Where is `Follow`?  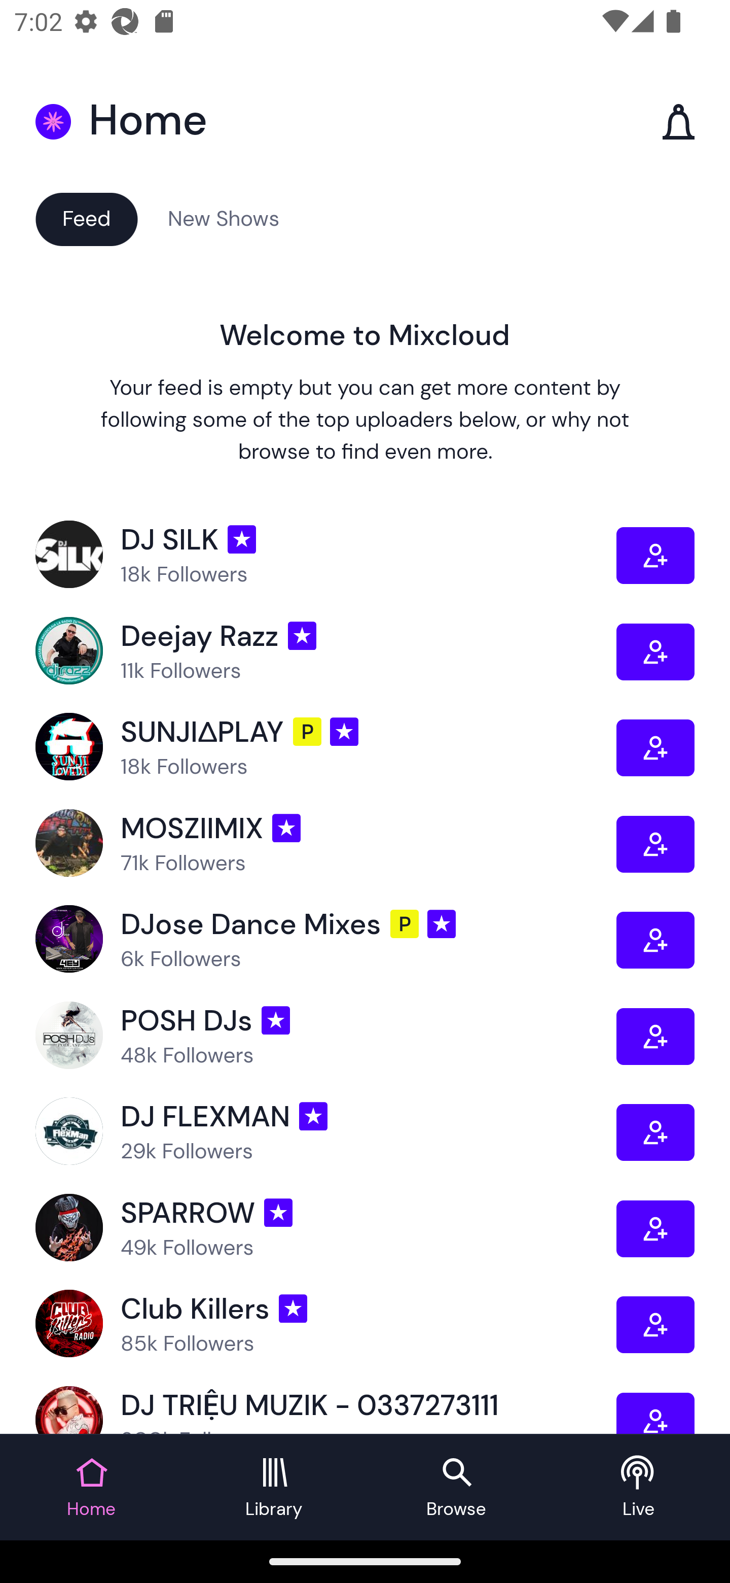
Follow is located at coordinates (655, 652).